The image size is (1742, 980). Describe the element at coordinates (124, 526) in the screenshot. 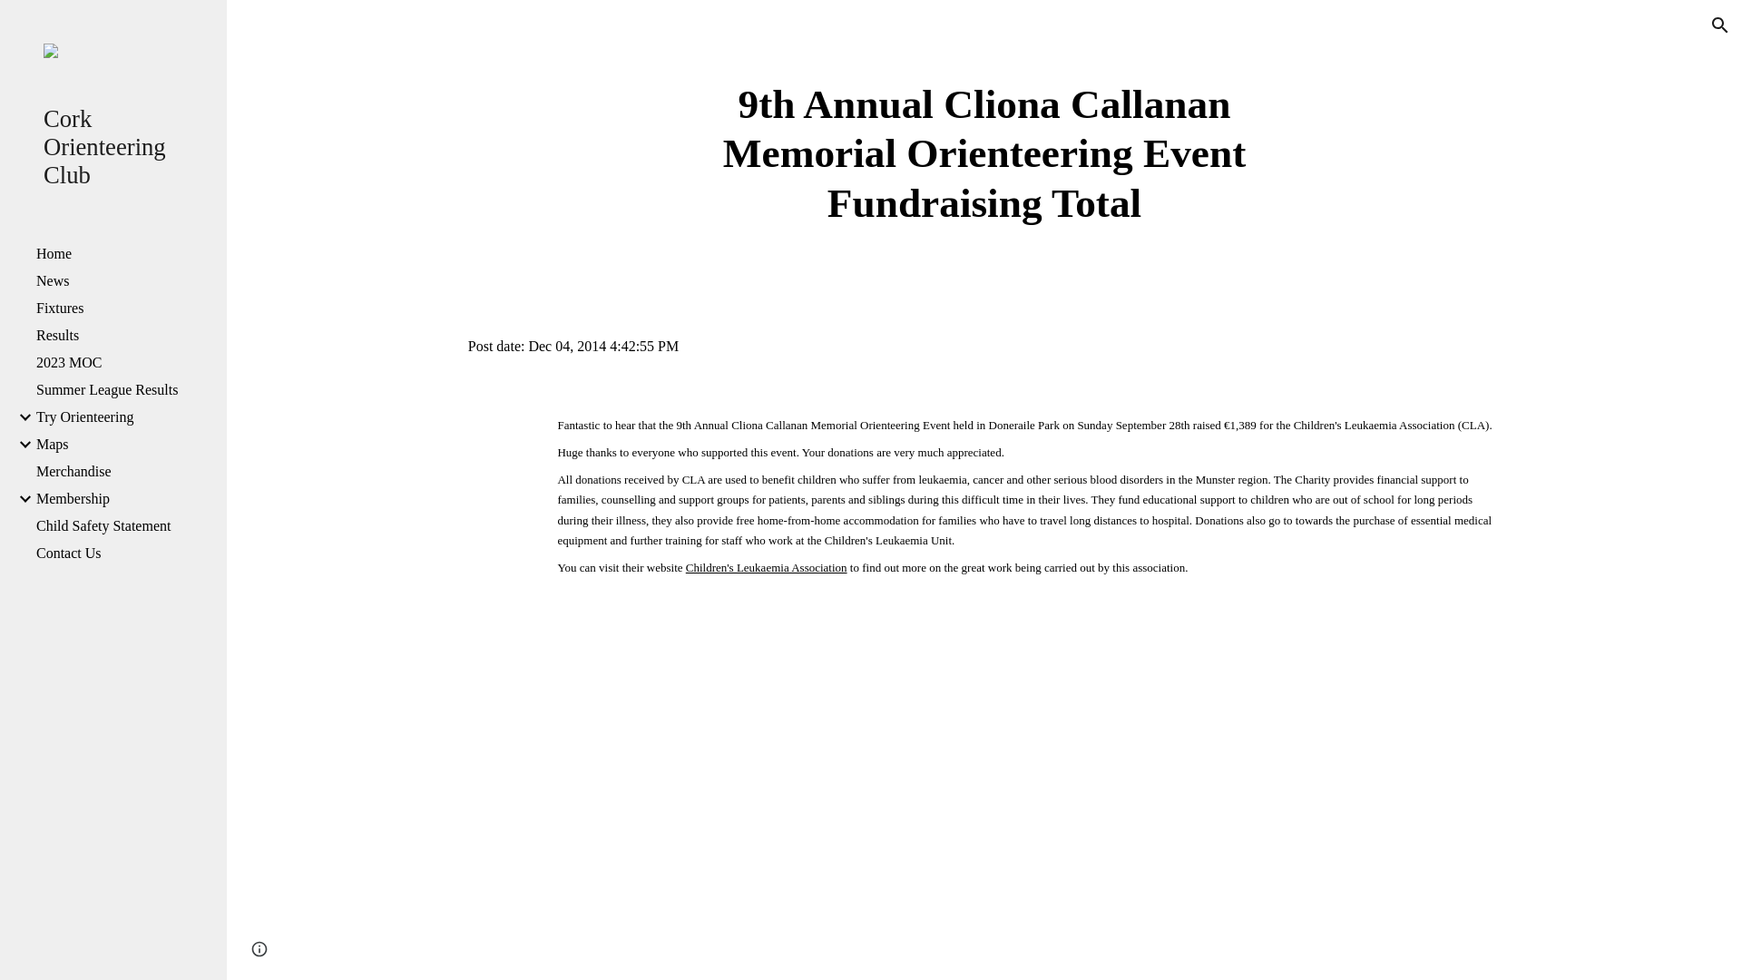

I see `Child Safety Statement` at that location.